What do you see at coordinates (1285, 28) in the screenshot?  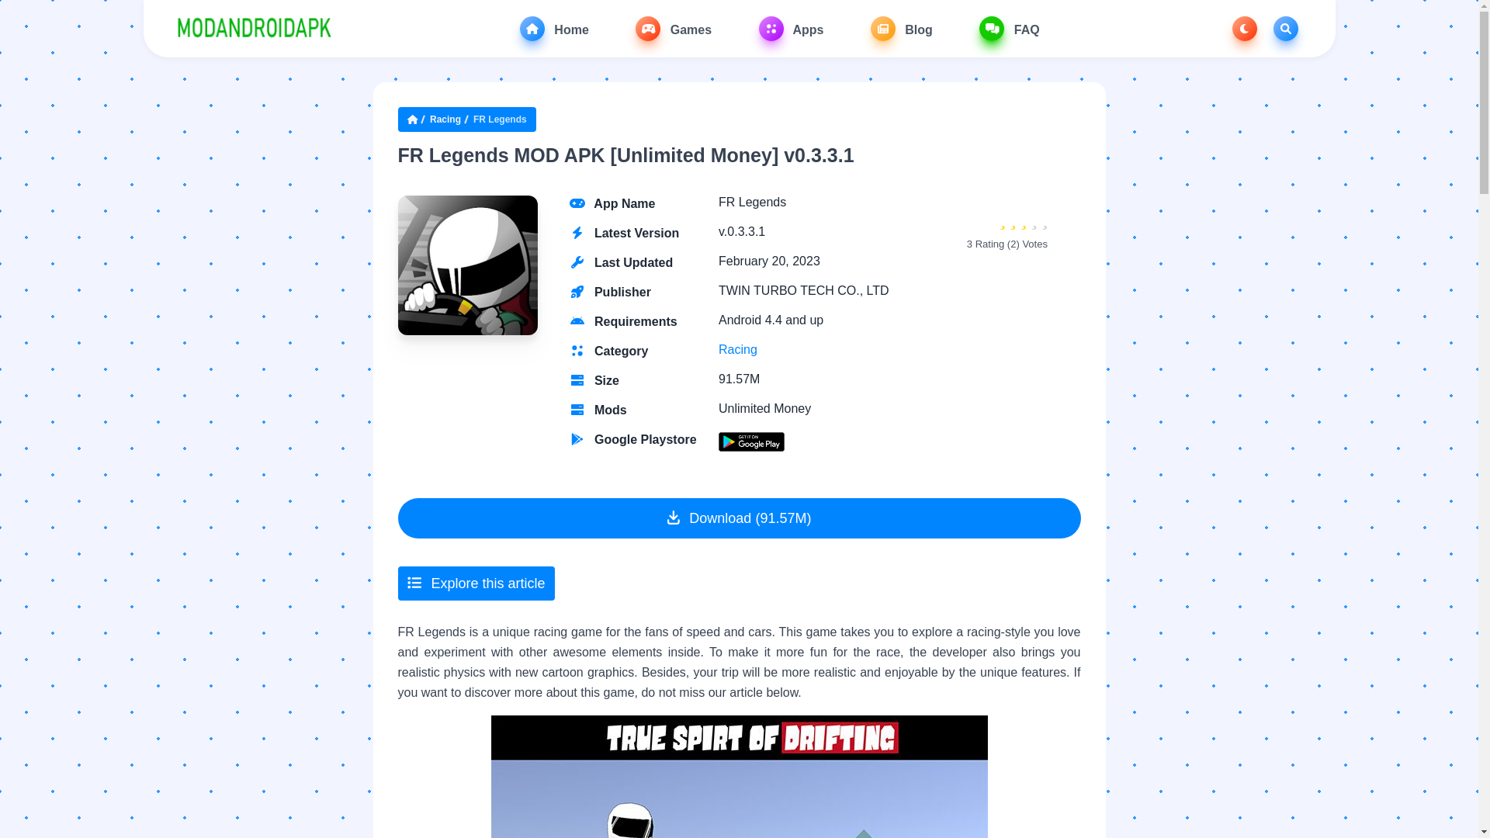 I see `Search` at bounding box center [1285, 28].